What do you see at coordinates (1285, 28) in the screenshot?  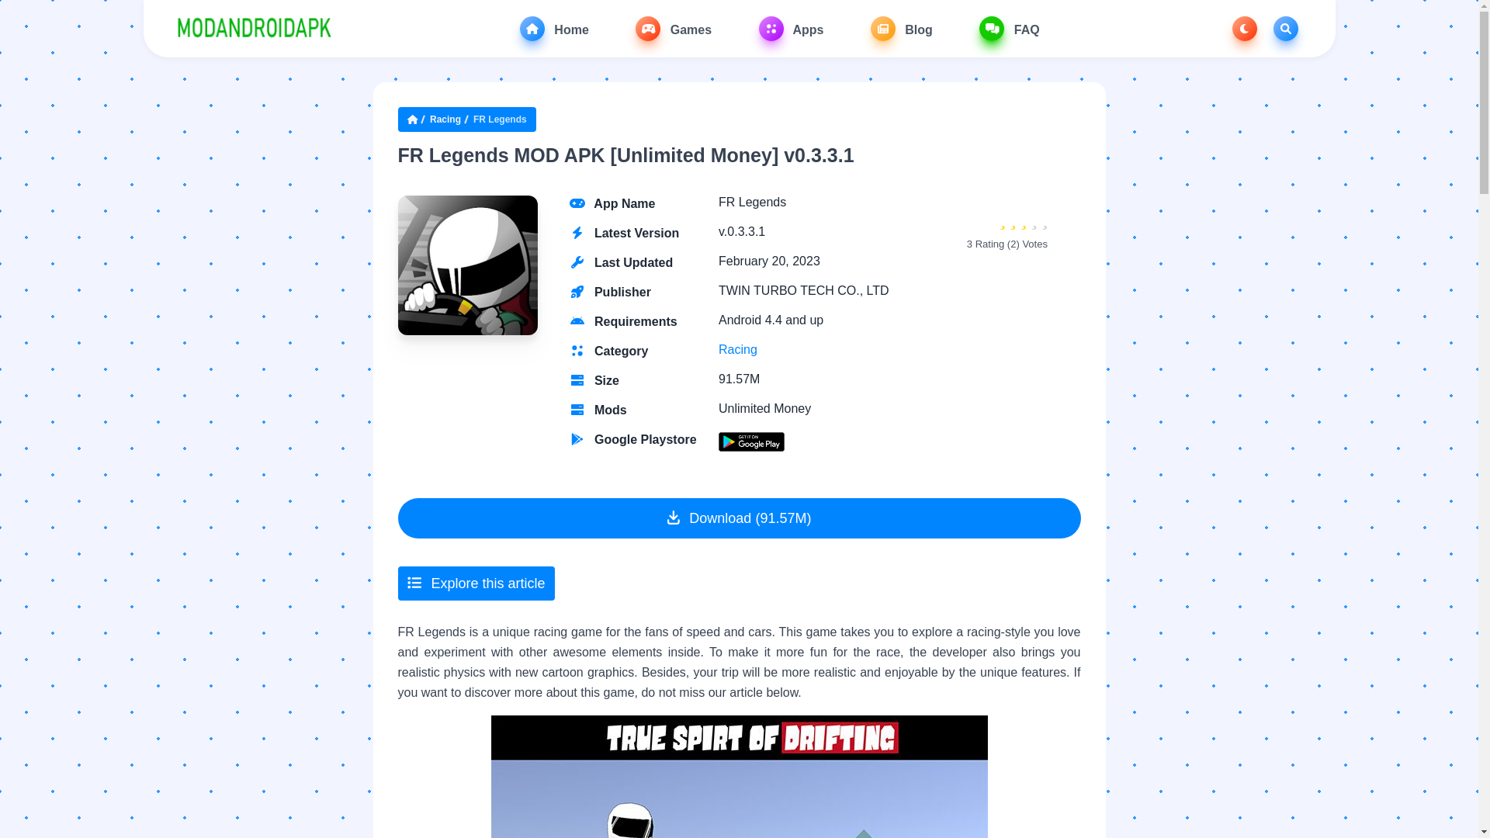 I see `Search` at bounding box center [1285, 28].